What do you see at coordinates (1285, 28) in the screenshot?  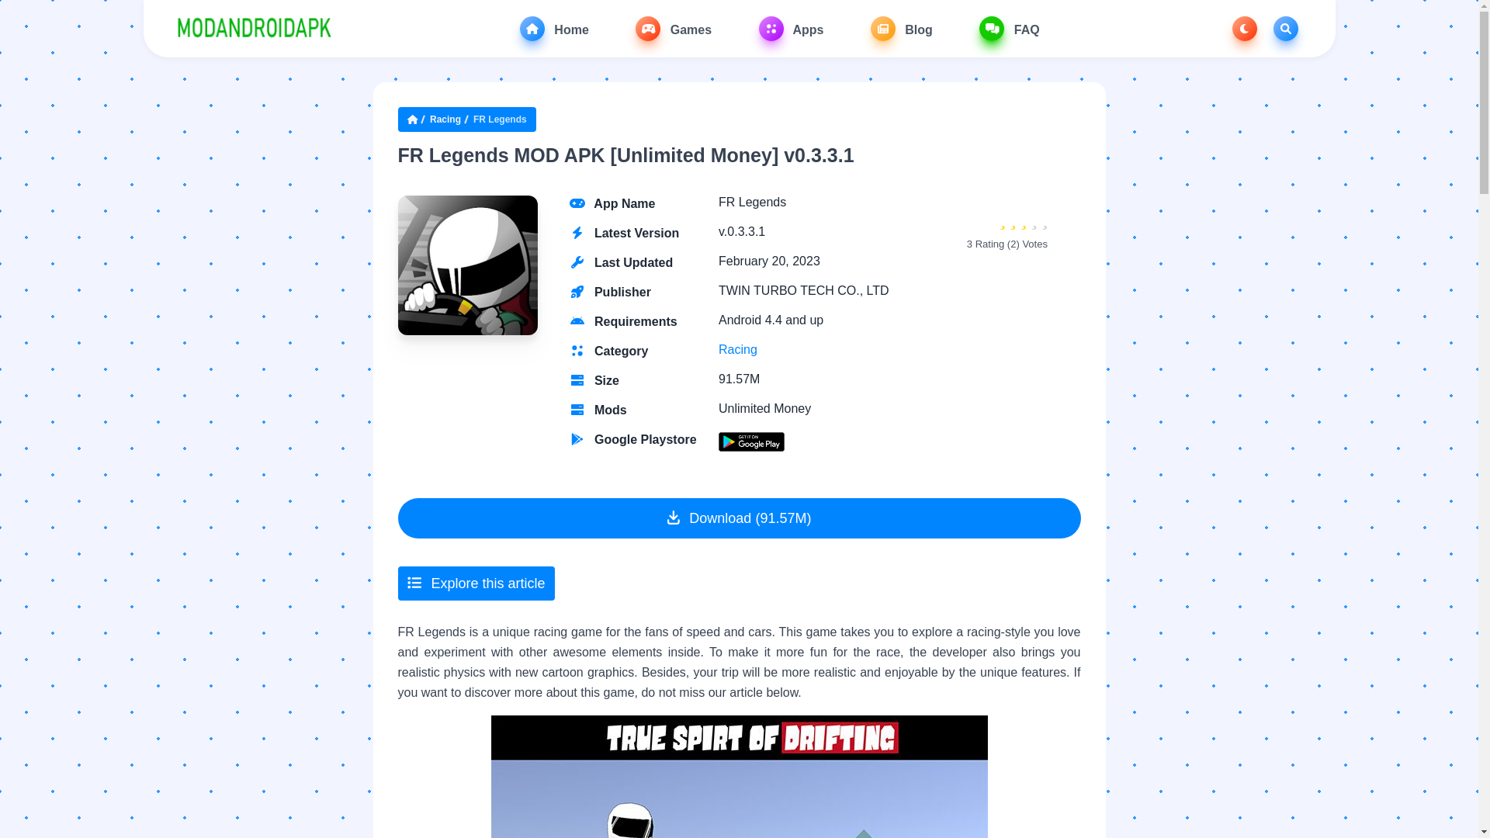 I see `Search` at bounding box center [1285, 28].